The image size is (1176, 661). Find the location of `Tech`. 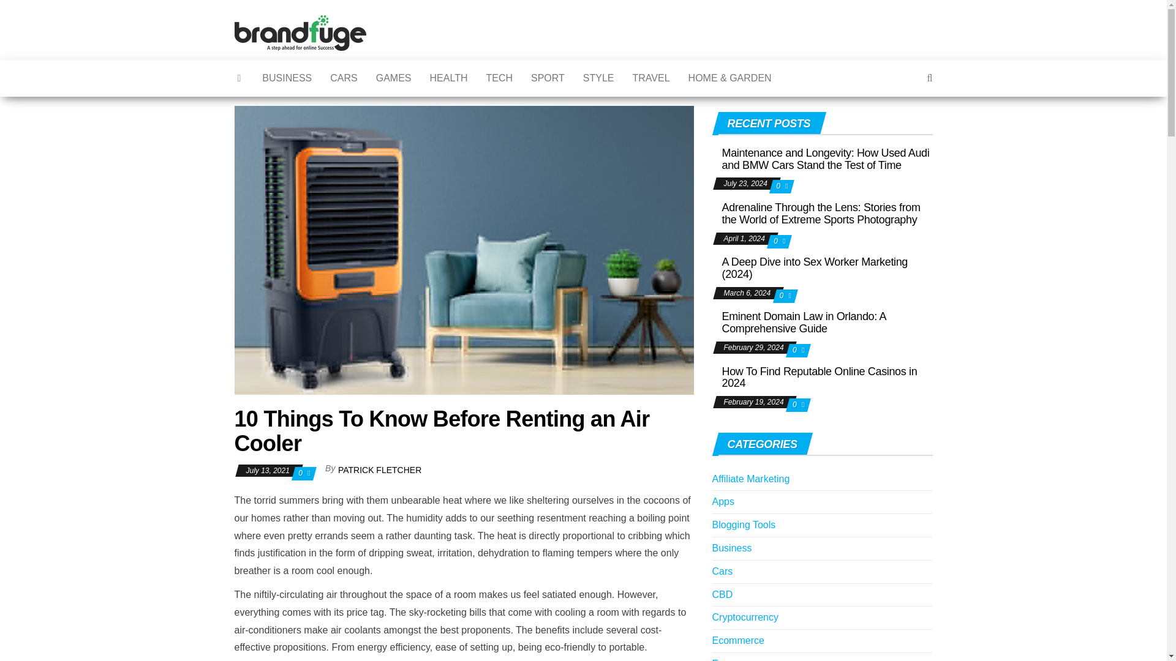

Tech is located at coordinates (499, 78).